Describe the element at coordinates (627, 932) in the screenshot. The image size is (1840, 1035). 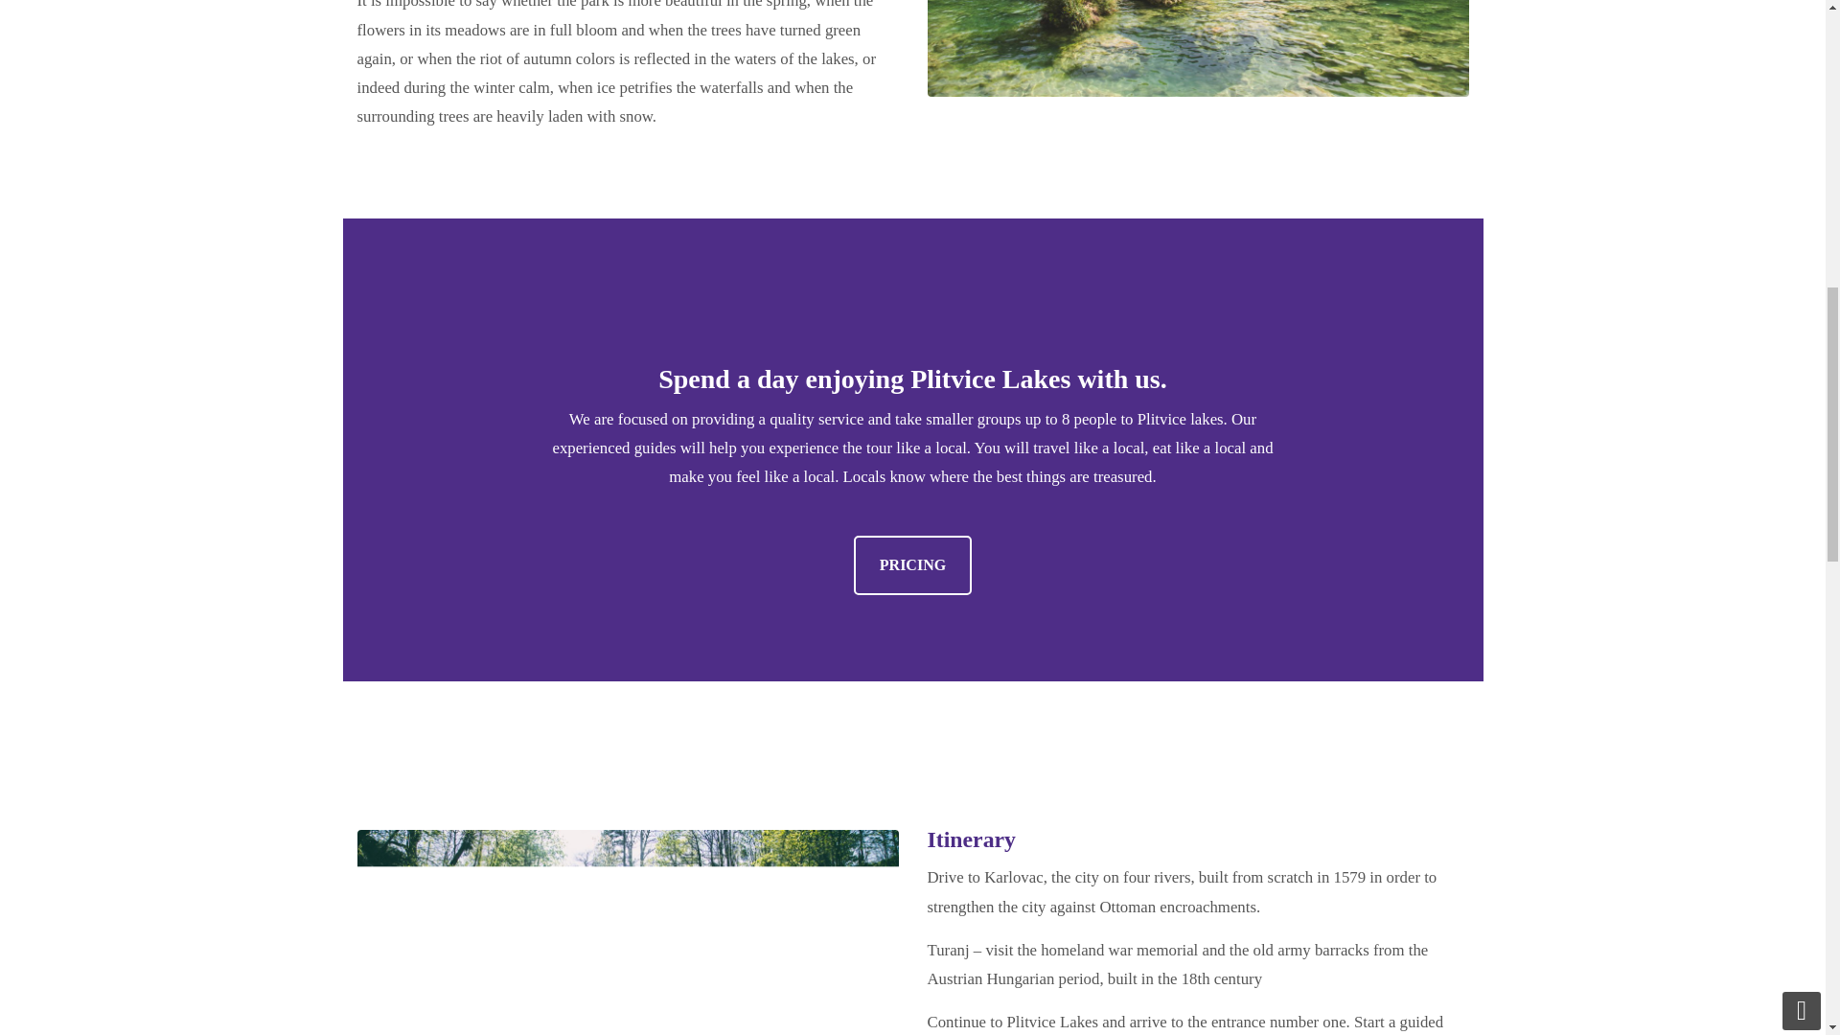
I see `Plitvice - Abel rent a car - Excursions` at that location.